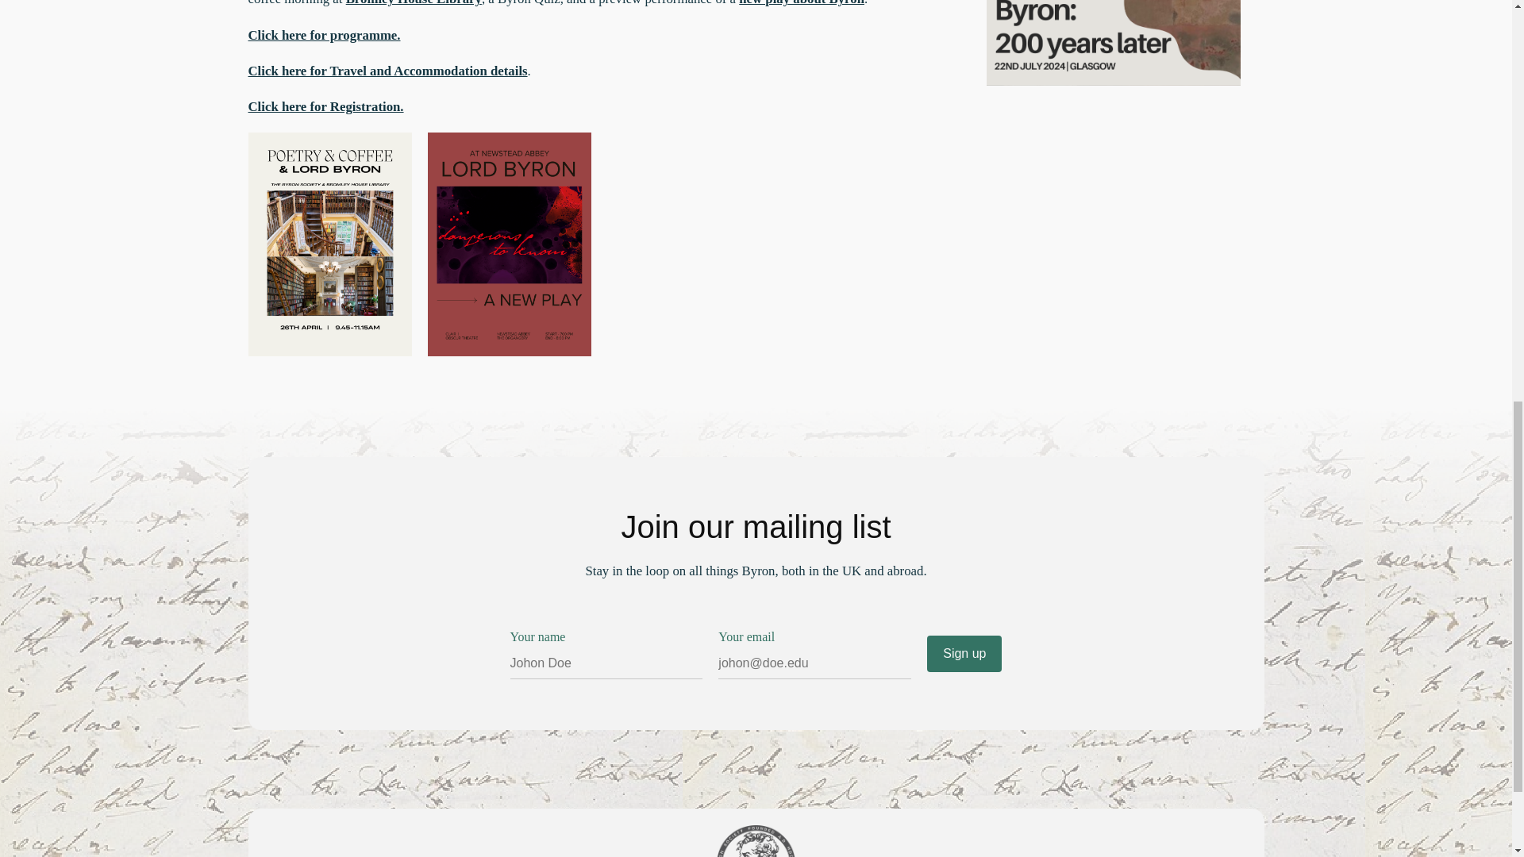 The image size is (1524, 857). Describe the element at coordinates (964, 654) in the screenshot. I see `Sign up` at that location.